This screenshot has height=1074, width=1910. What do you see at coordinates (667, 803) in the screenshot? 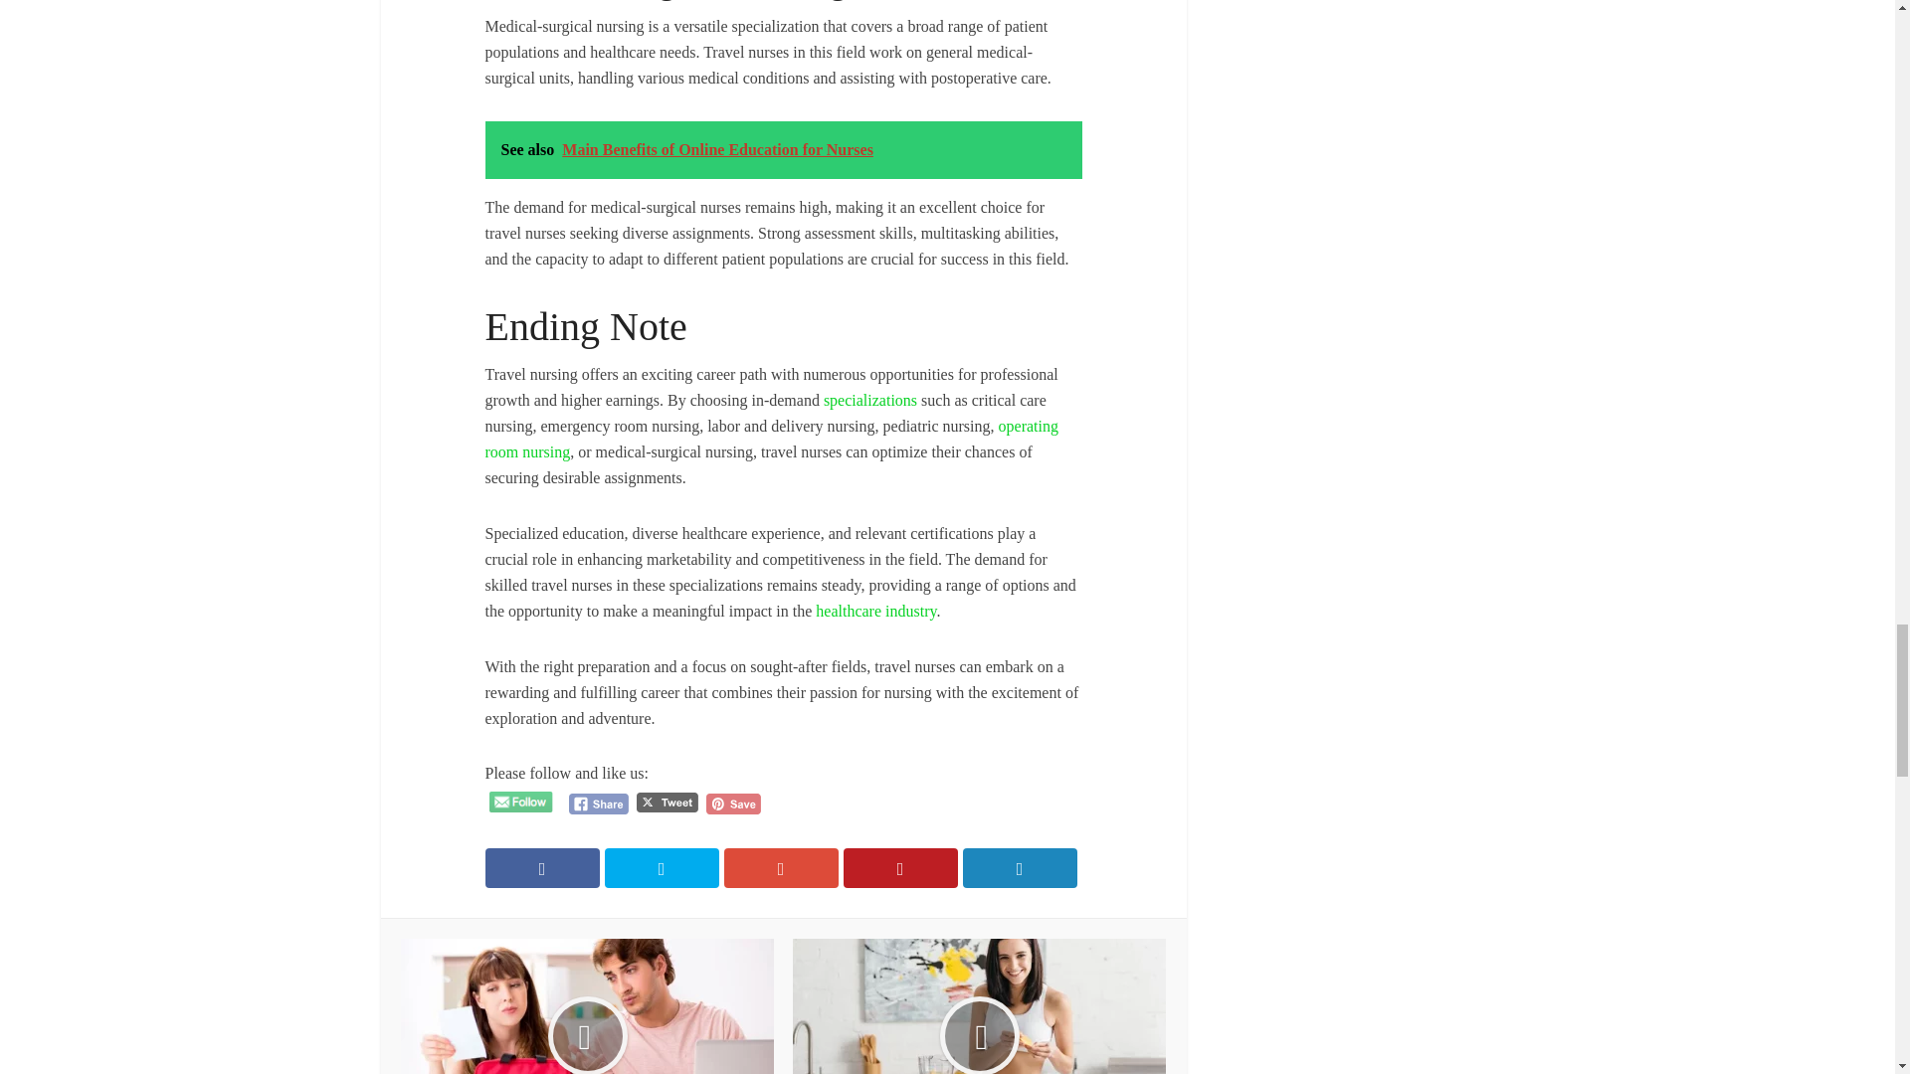
I see `Tweet` at bounding box center [667, 803].